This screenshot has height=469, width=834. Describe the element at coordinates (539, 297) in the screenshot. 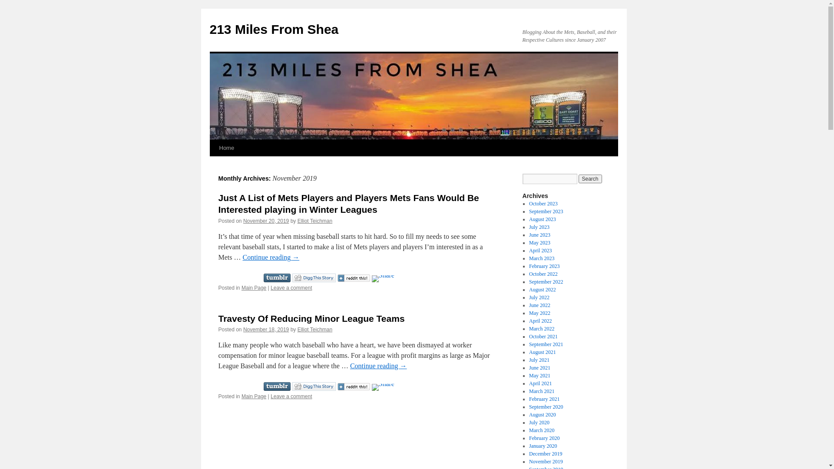

I see `July 2022` at that location.